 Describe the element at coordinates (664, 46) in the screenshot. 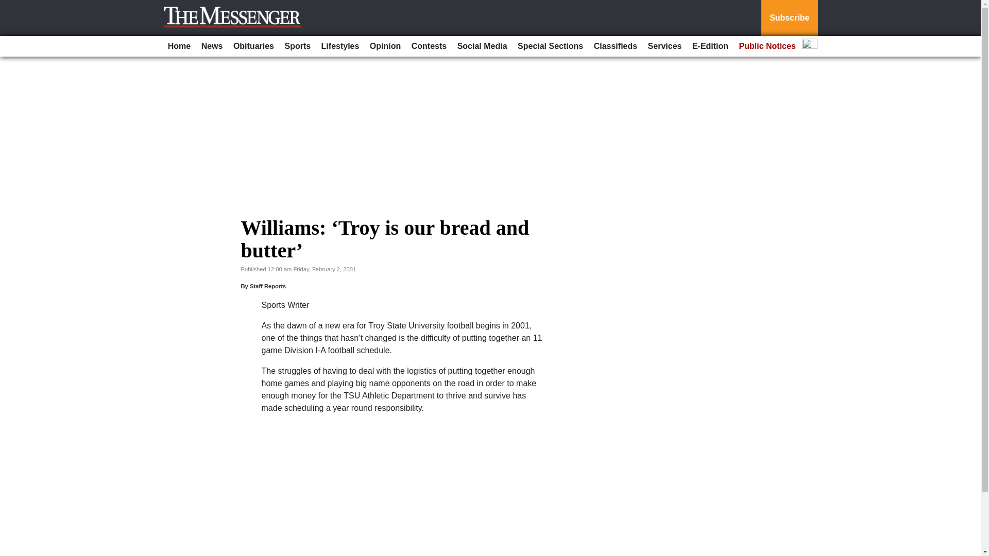

I see `Services` at that location.